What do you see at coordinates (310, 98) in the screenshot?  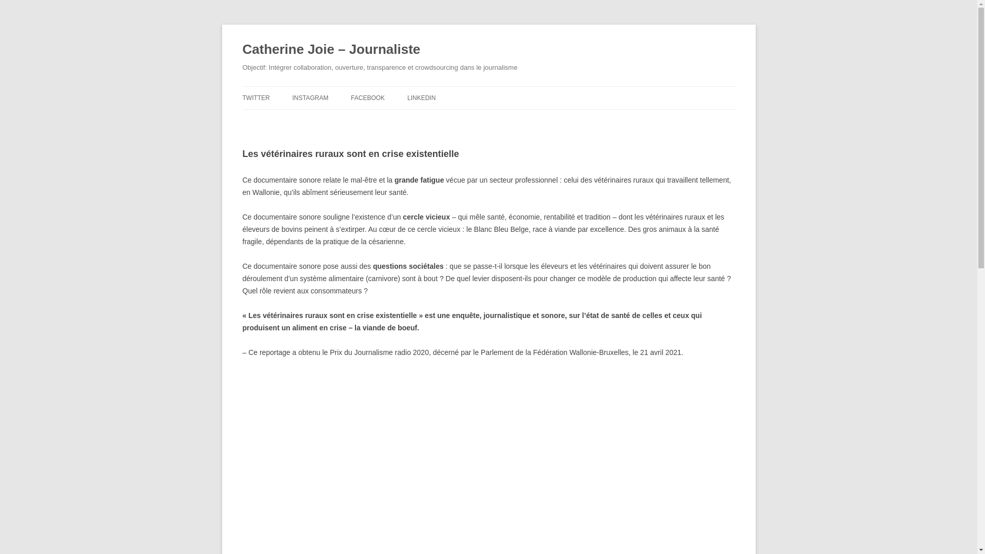 I see `INSTAGRAM` at bounding box center [310, 98].